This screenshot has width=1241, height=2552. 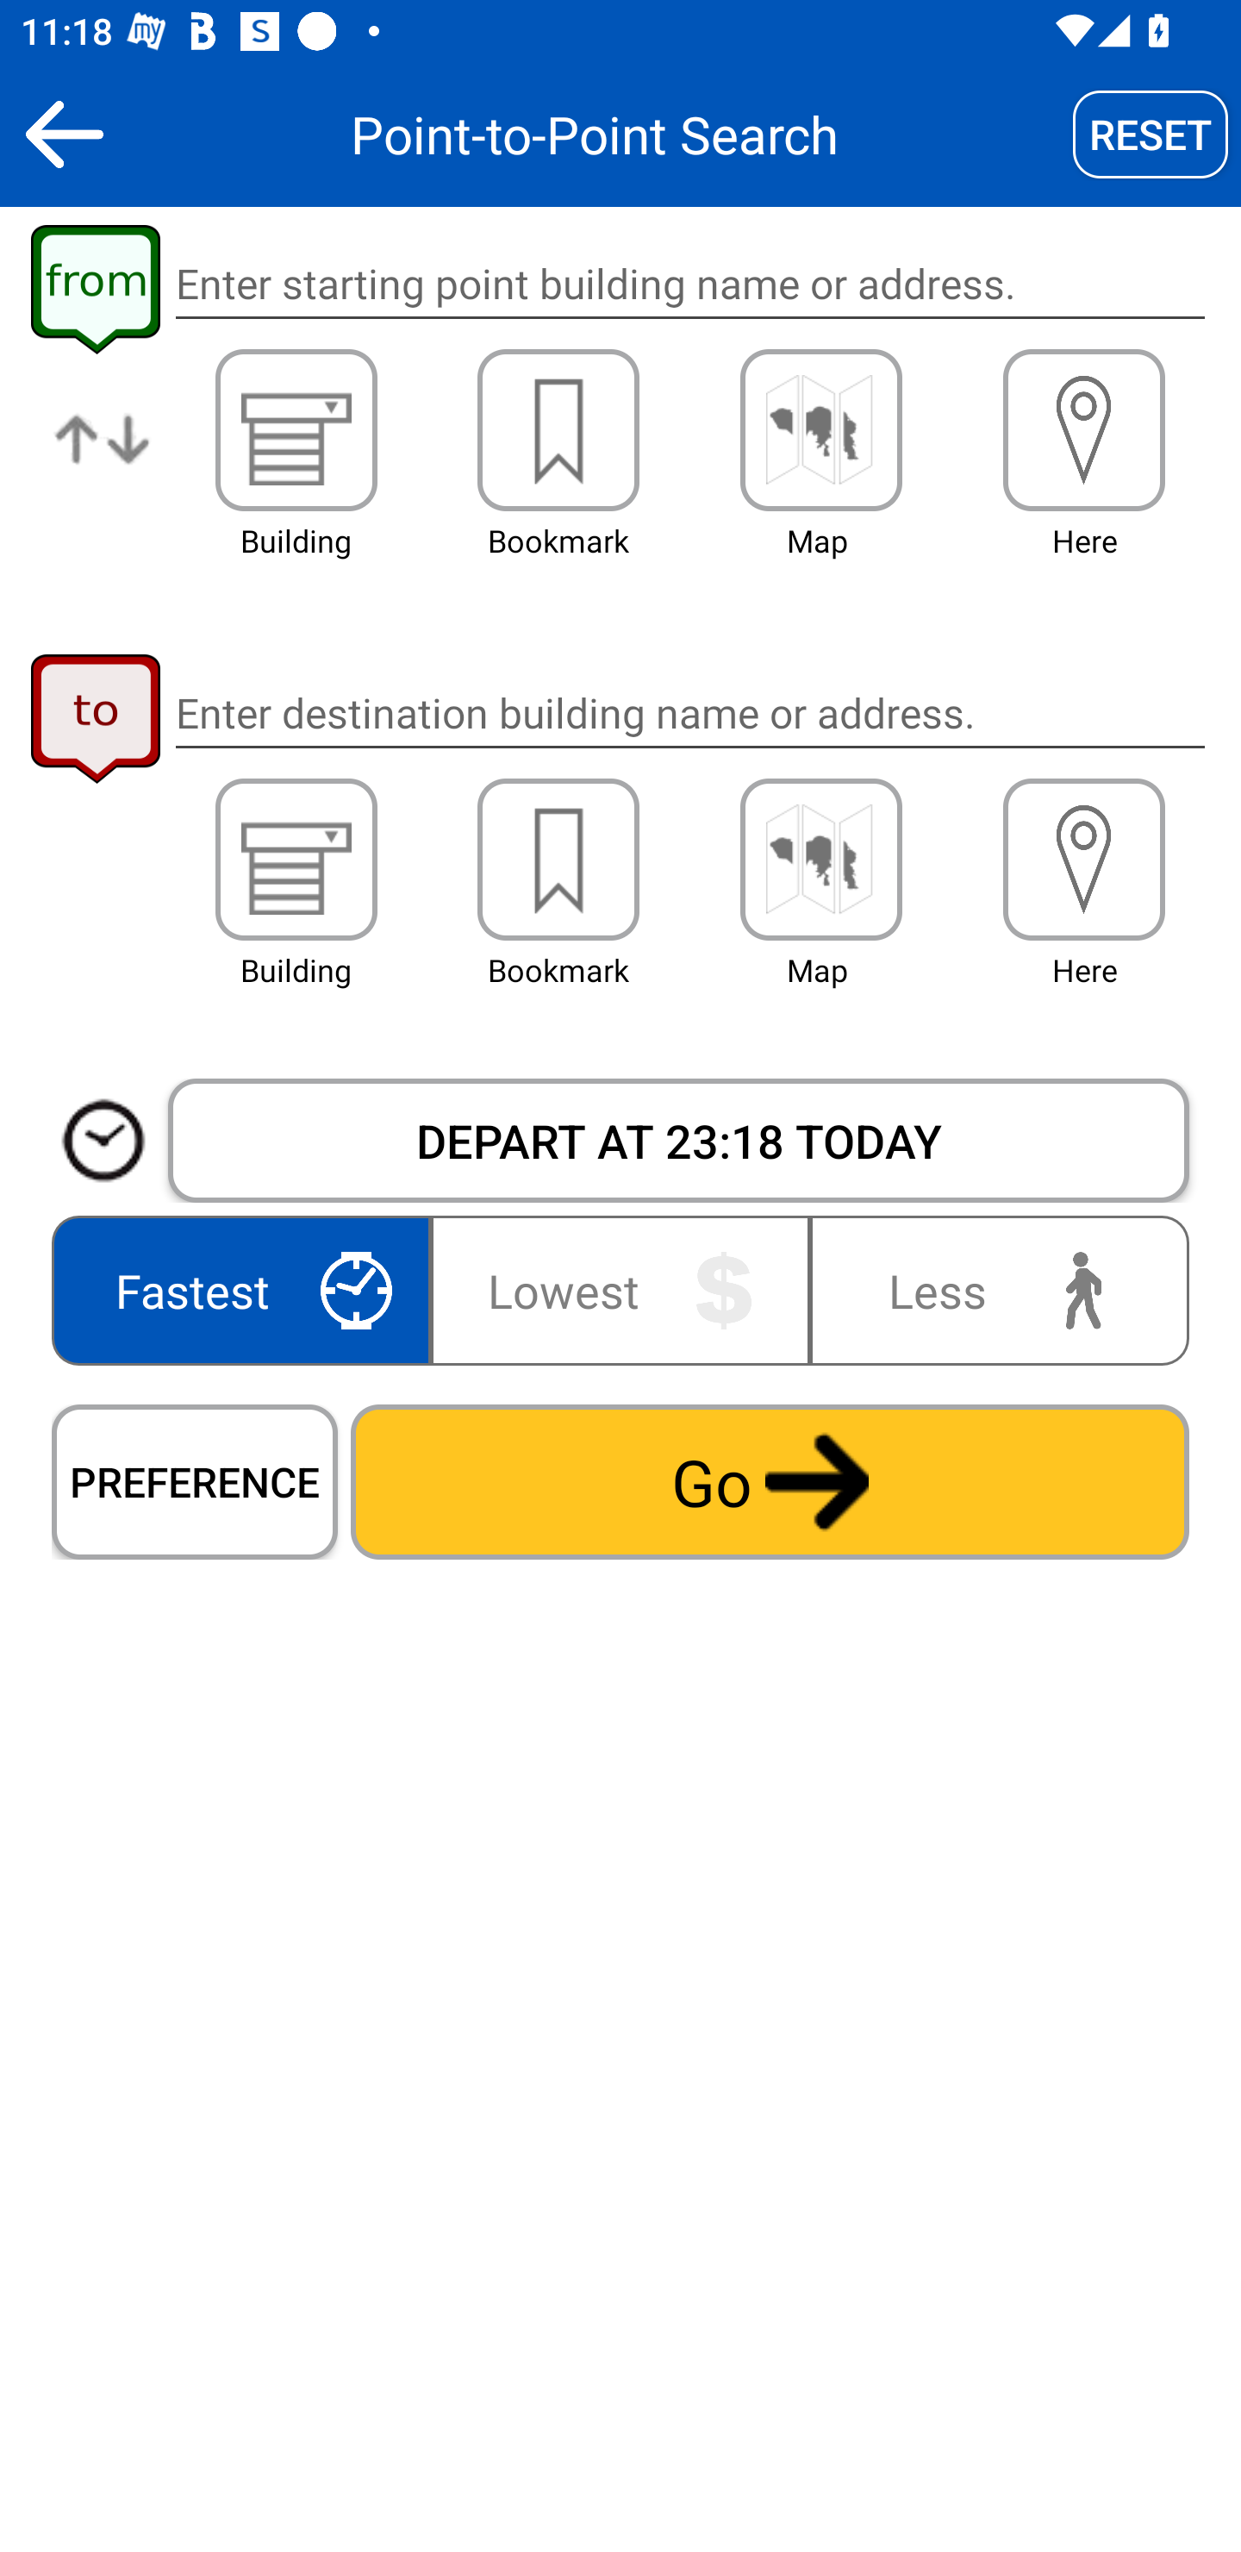 What do you see at coordinates (558, 860) in the screenshot?
I see `Bookmarks` at bounding box center [558, 860].